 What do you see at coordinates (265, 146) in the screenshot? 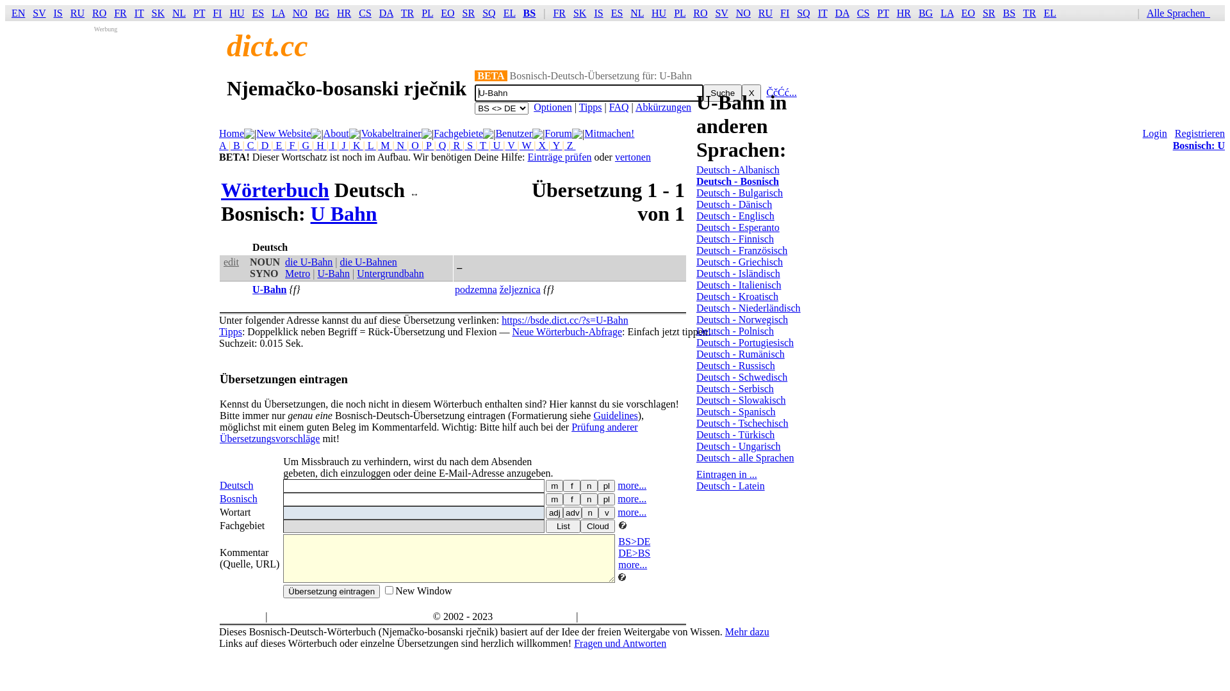
I see `D` at bounding box center [265, 146].